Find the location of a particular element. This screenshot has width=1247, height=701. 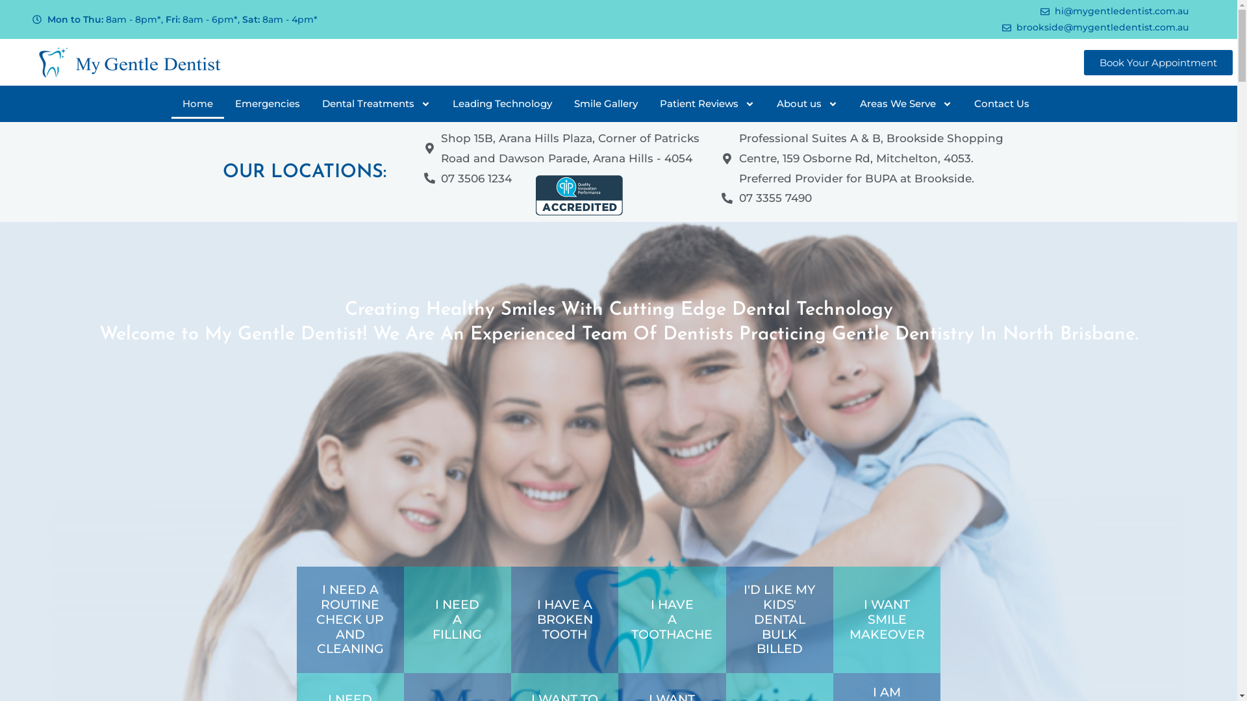

Emergencies is located at coordinates (268, 104).